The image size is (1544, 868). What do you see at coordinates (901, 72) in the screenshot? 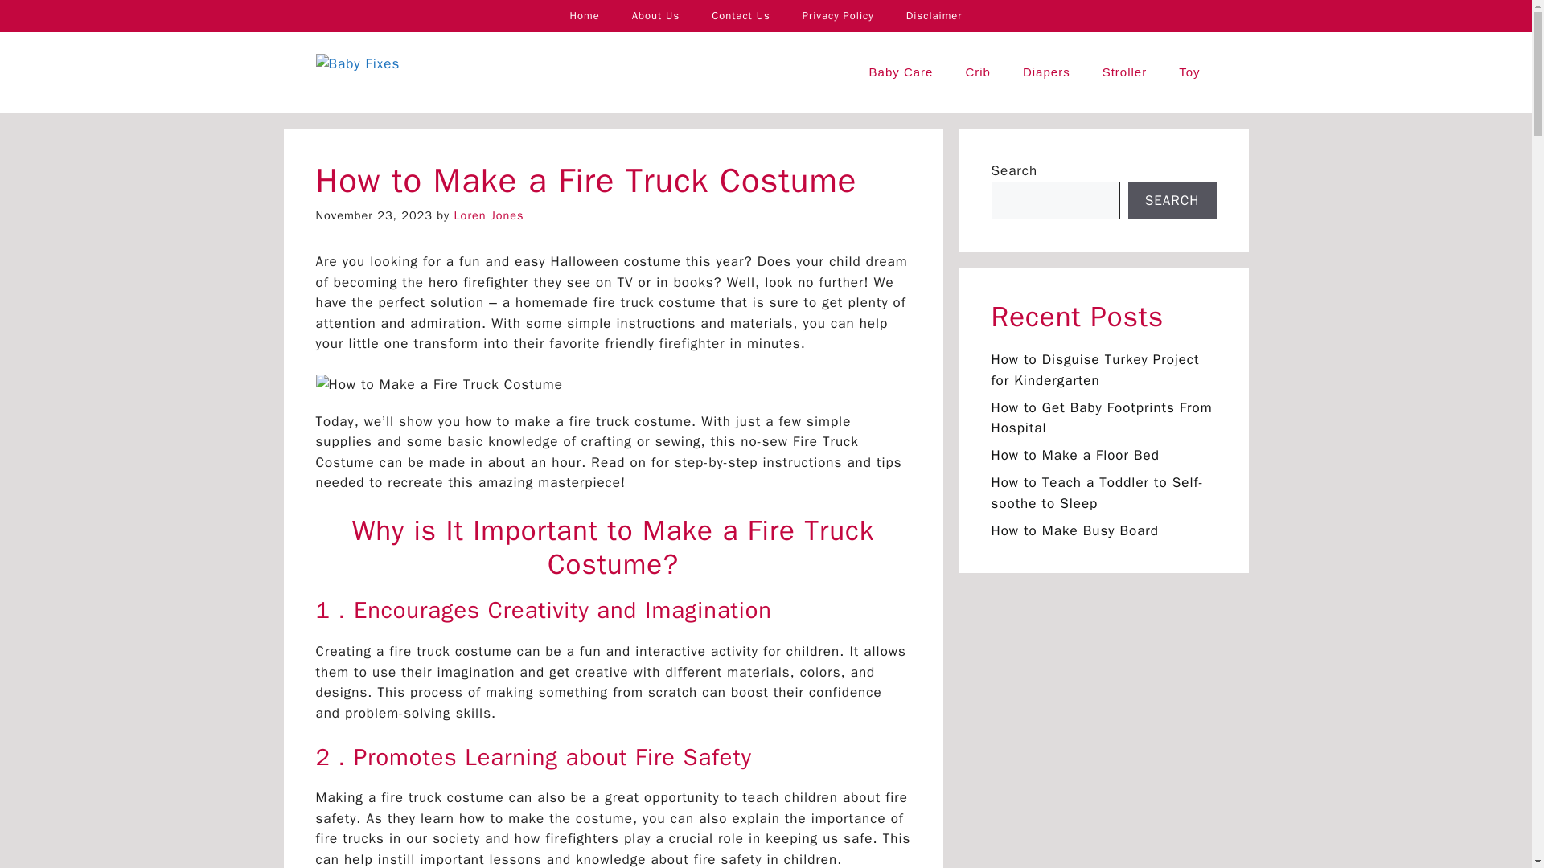
I see `Baby Care` at bounding box center [901, 72].